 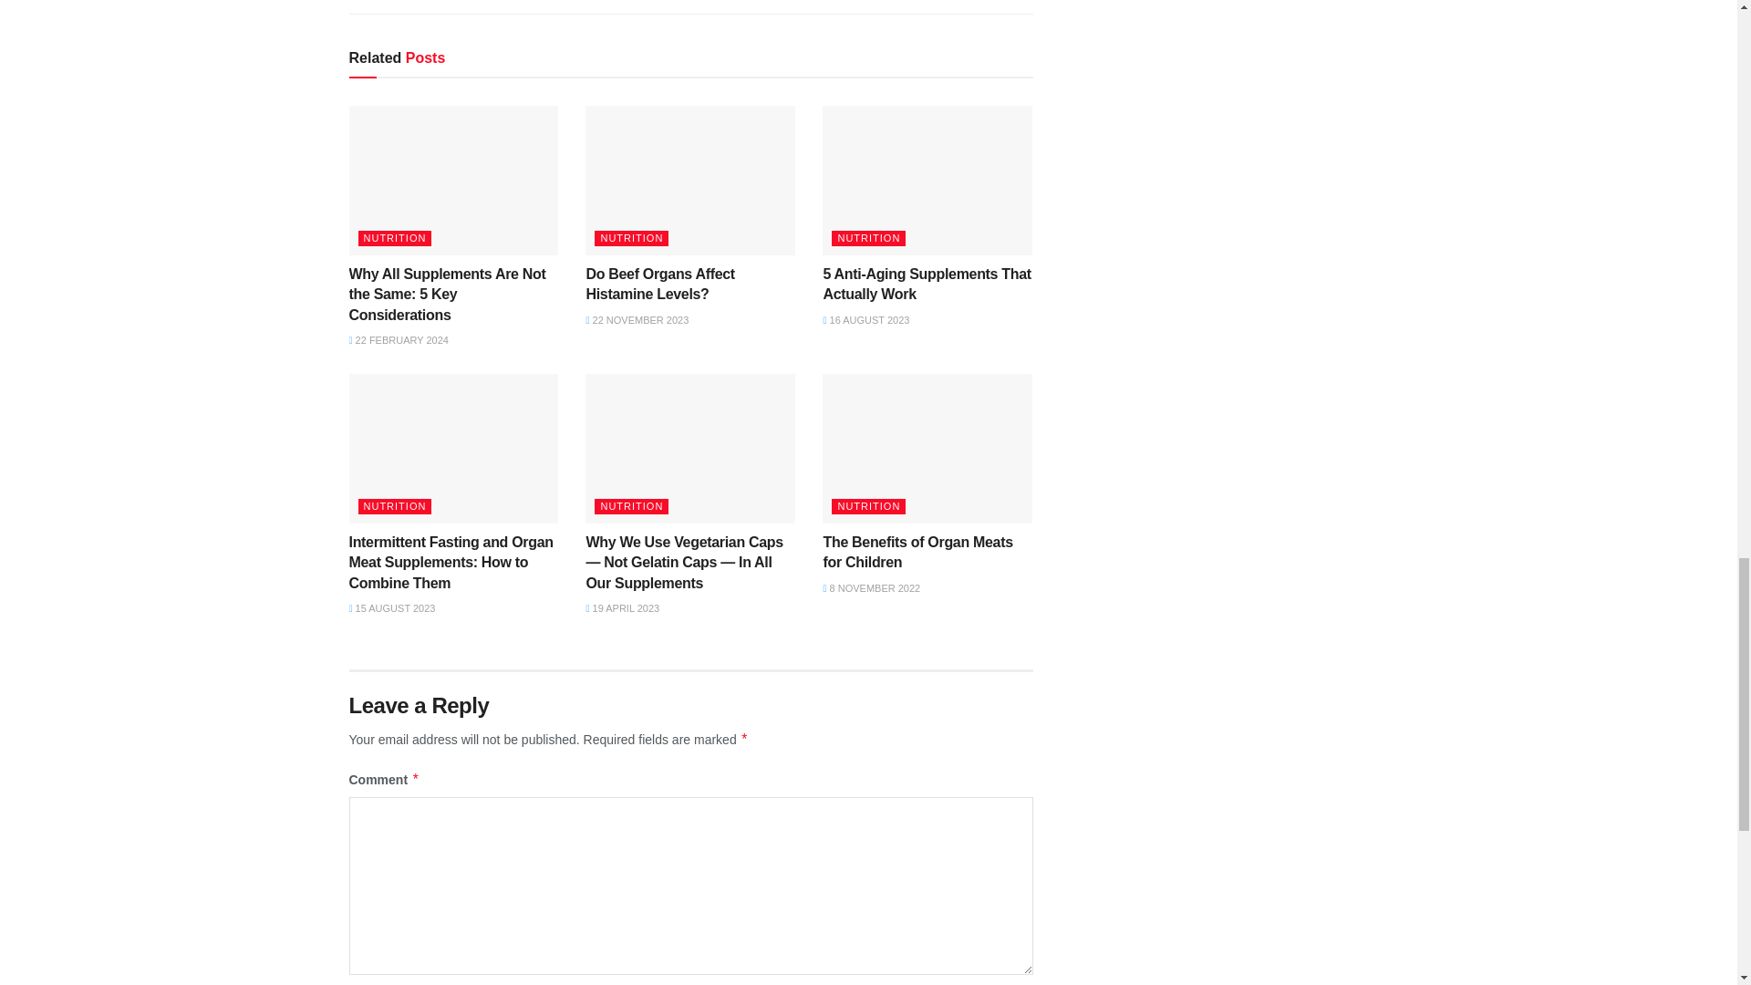 What do you see at coordinates (394, 238) in the screenshot?
I see `NUTRITION` at bounding box center [394, 238].